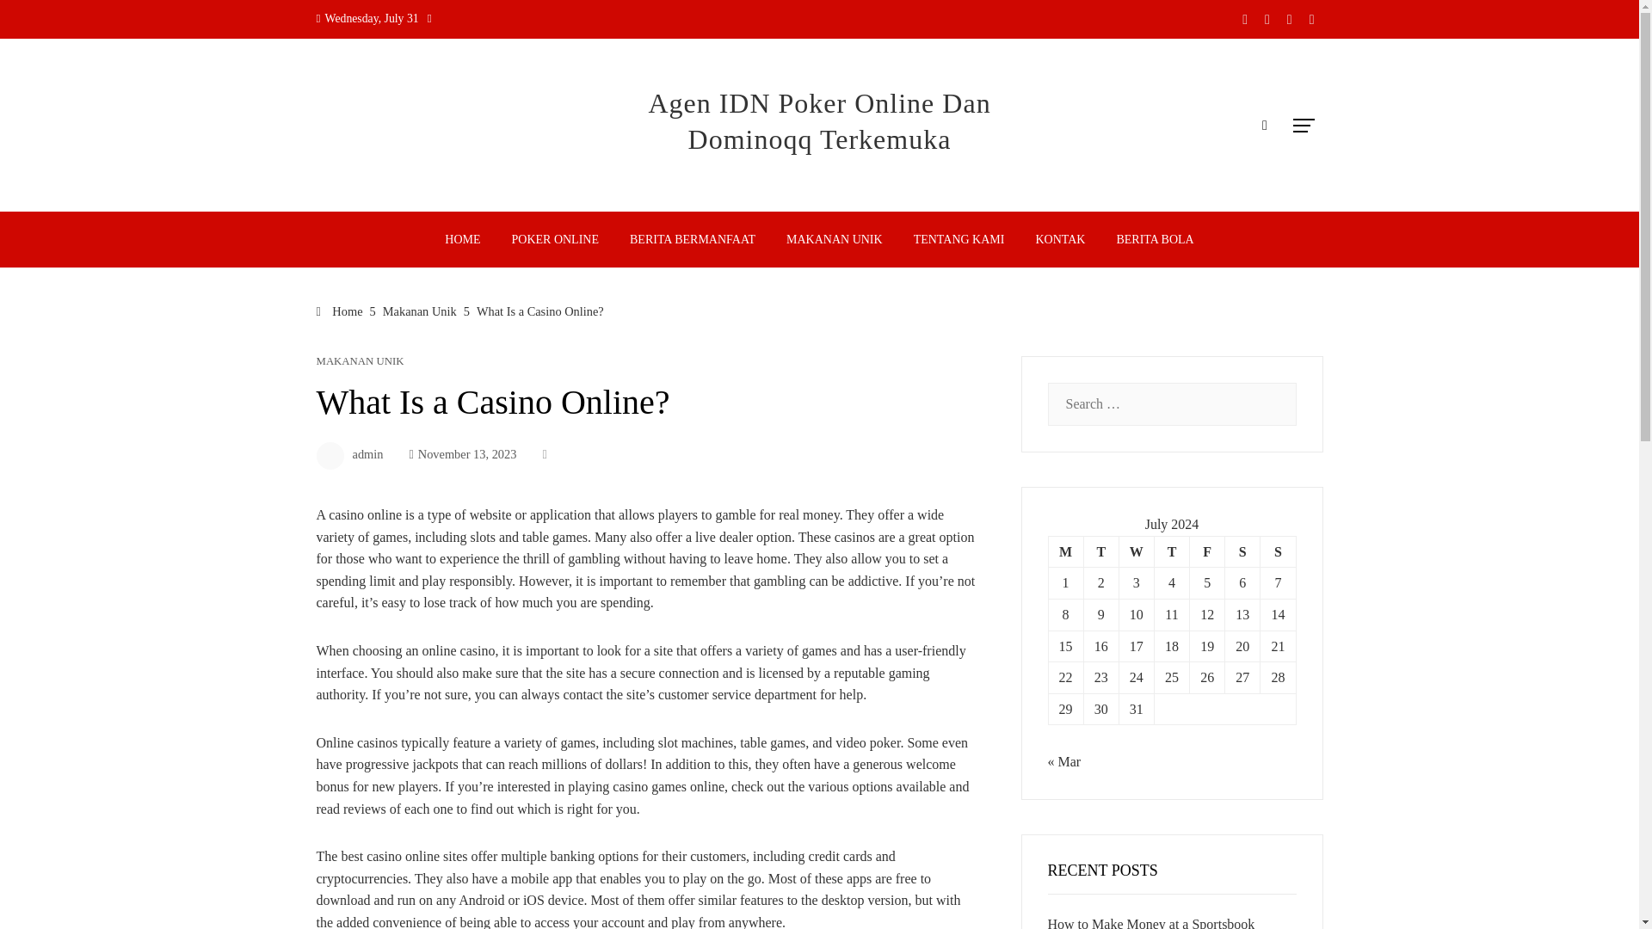 This screenshot has height=929, width=1652. I want to click on MAKANAN UNIK, so click(834, 239).